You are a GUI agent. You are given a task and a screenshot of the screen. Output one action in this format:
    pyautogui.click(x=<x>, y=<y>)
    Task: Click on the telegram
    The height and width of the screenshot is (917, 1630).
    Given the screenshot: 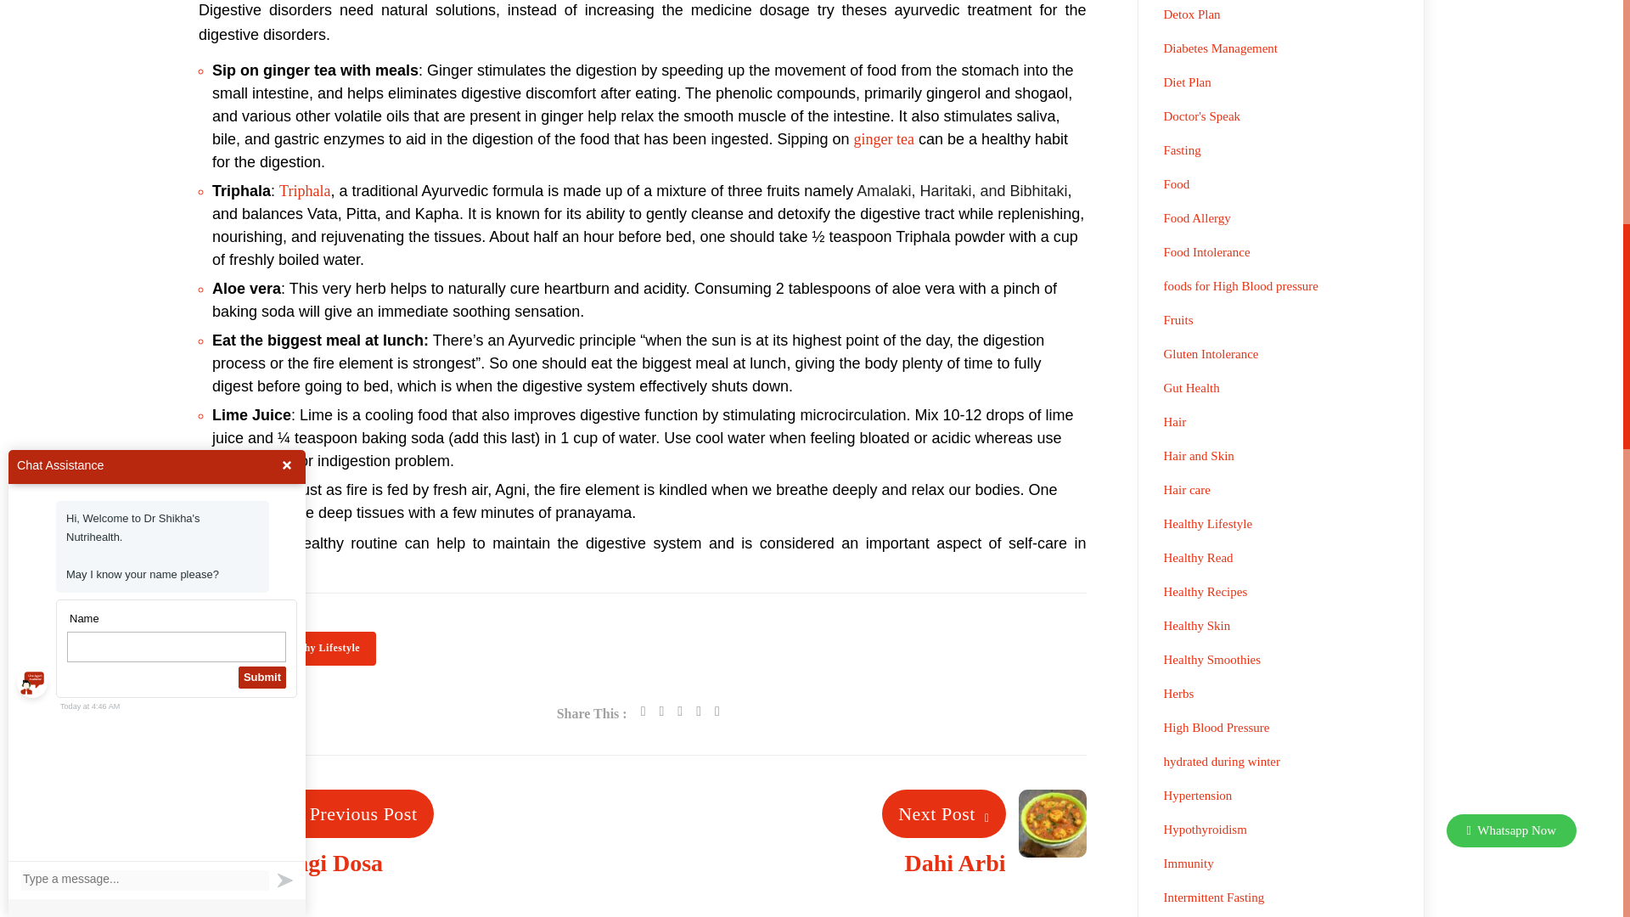 What is the action you would take?
    pyautogui.click(x=698, y=712)
    